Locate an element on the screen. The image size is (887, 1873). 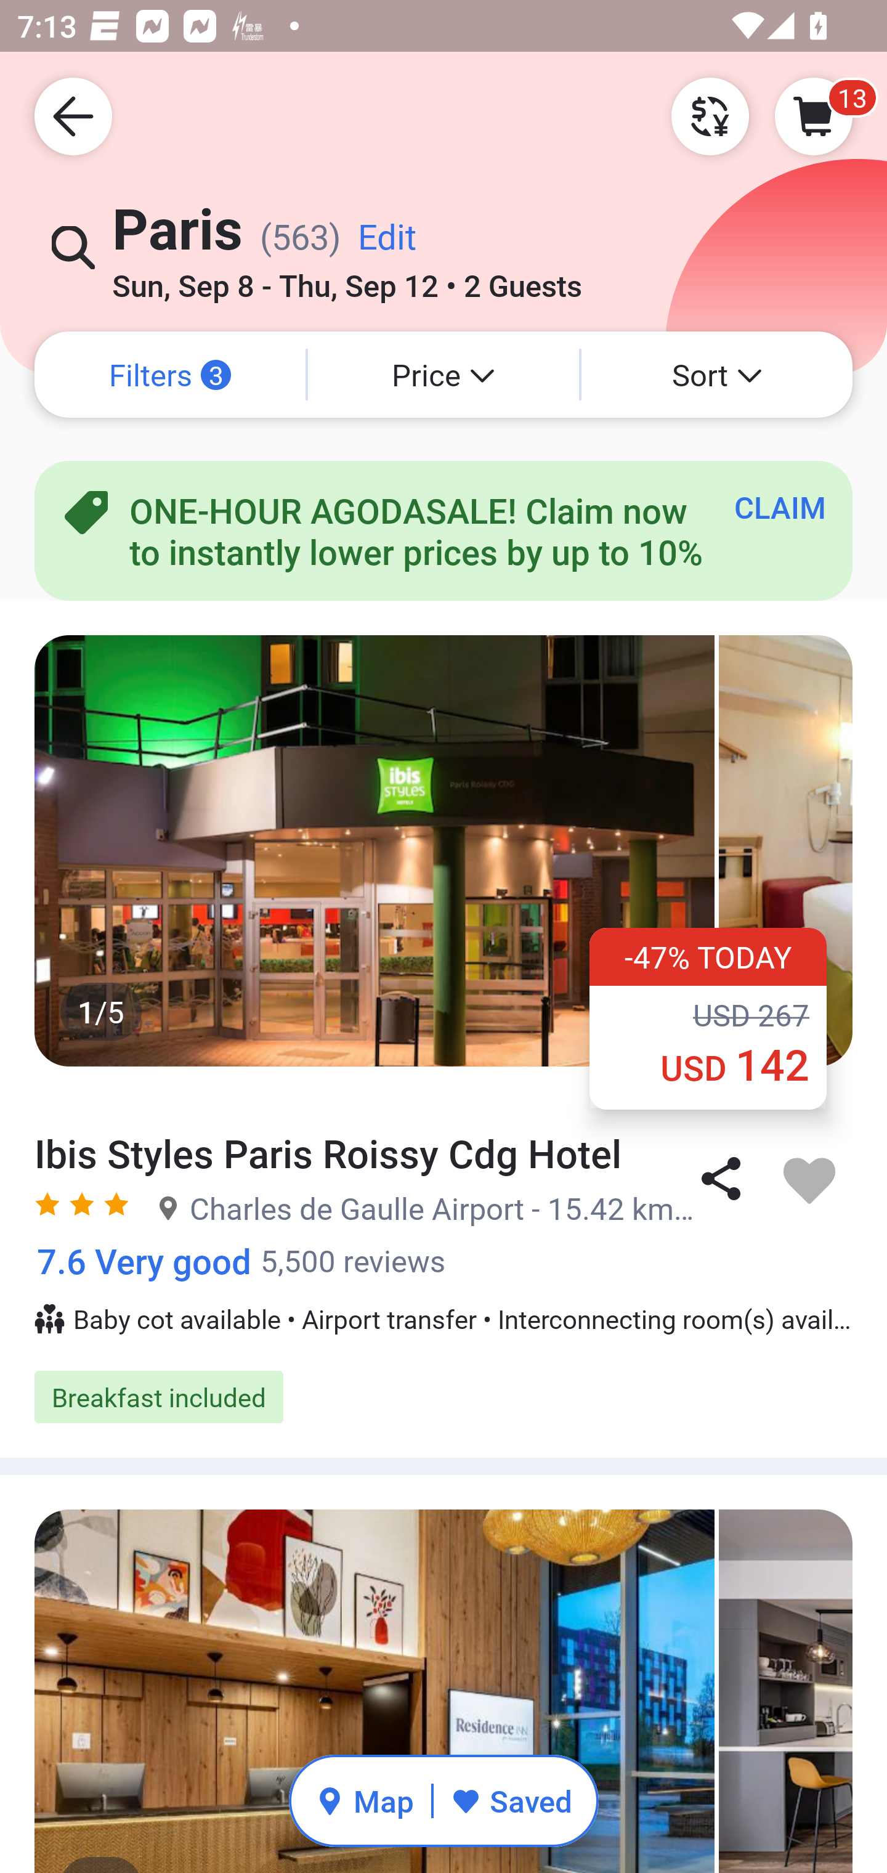
Breakfast included is located at coordinates (443, 1397).